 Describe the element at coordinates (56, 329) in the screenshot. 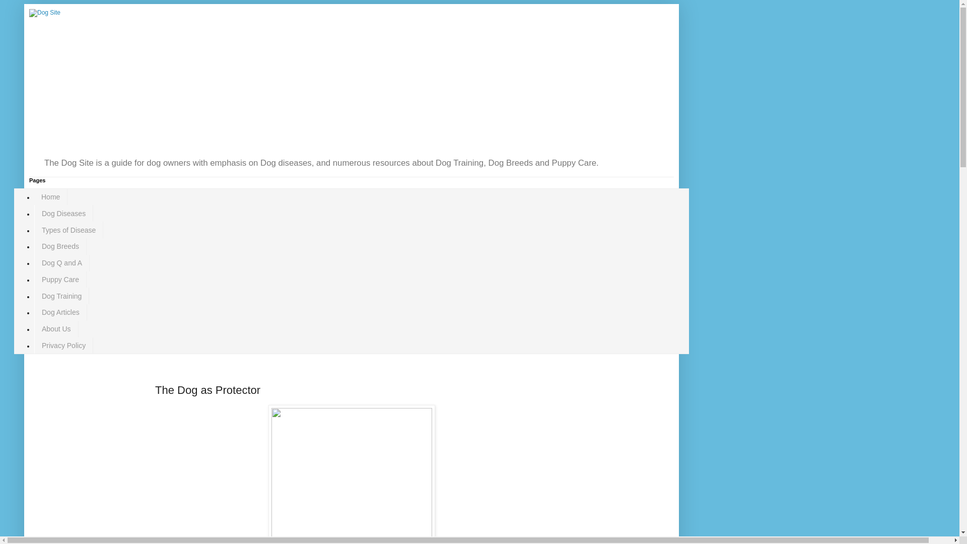

I see `About Us` at that location.